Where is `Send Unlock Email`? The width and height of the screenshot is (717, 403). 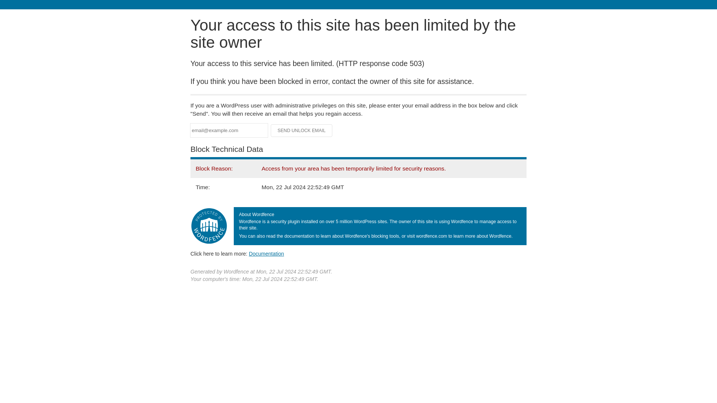 Send Unlock Email is located at coordinates (302, 131).